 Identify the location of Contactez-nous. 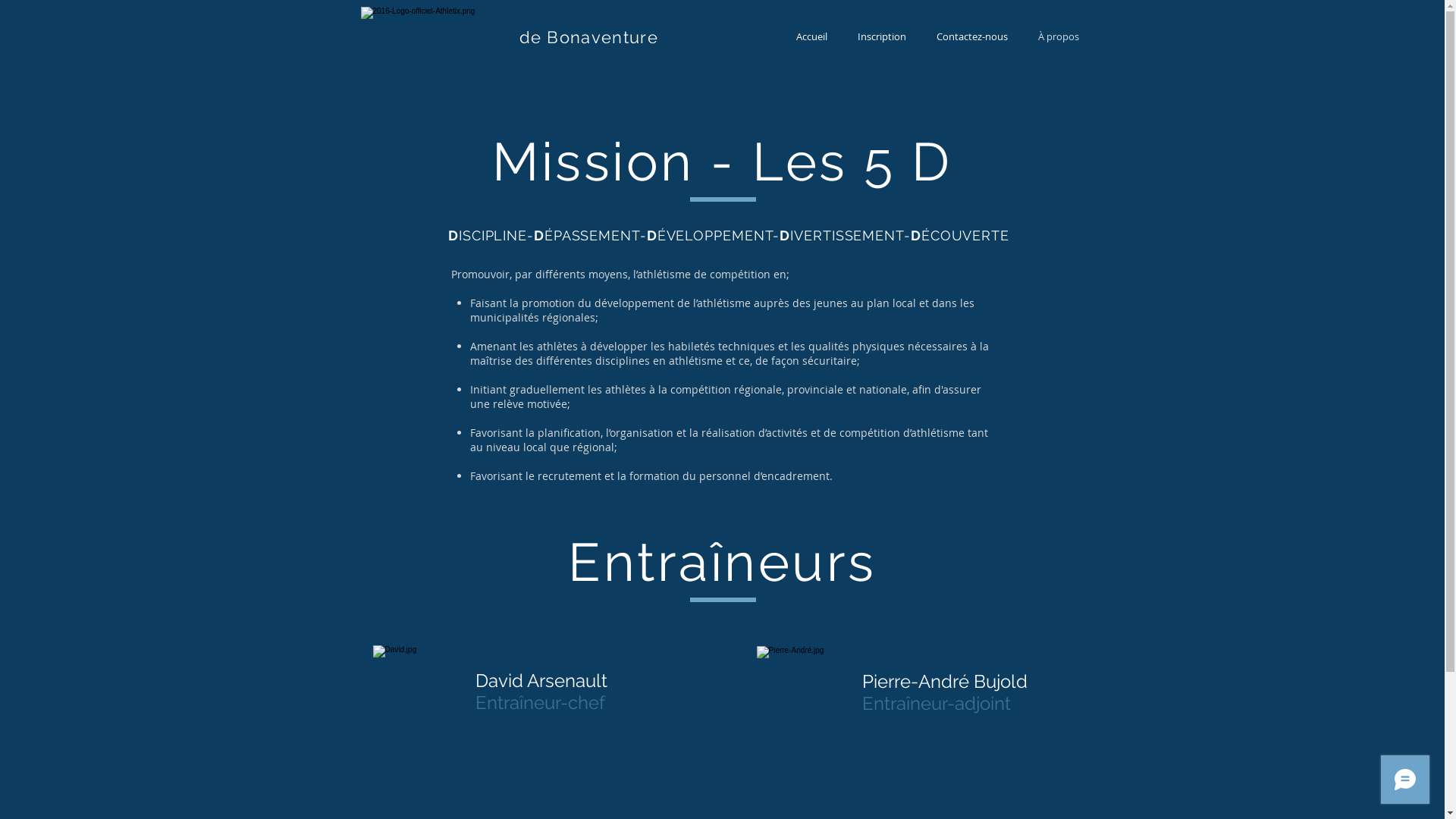
(971, 36).